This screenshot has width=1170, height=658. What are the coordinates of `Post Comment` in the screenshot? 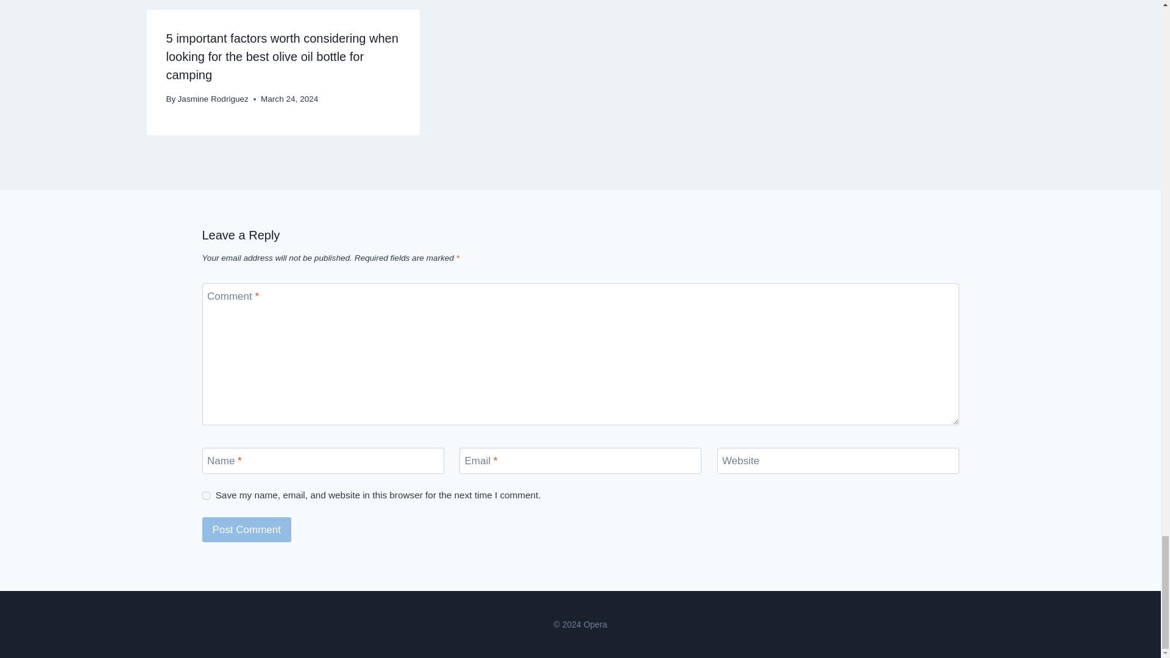 It's located at (247, 529).